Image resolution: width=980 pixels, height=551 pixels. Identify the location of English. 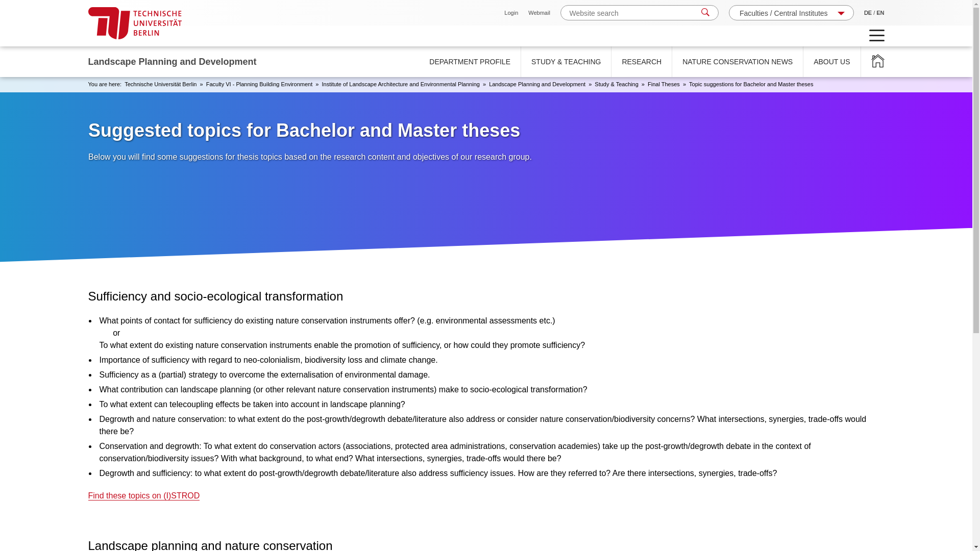
(880, 13).